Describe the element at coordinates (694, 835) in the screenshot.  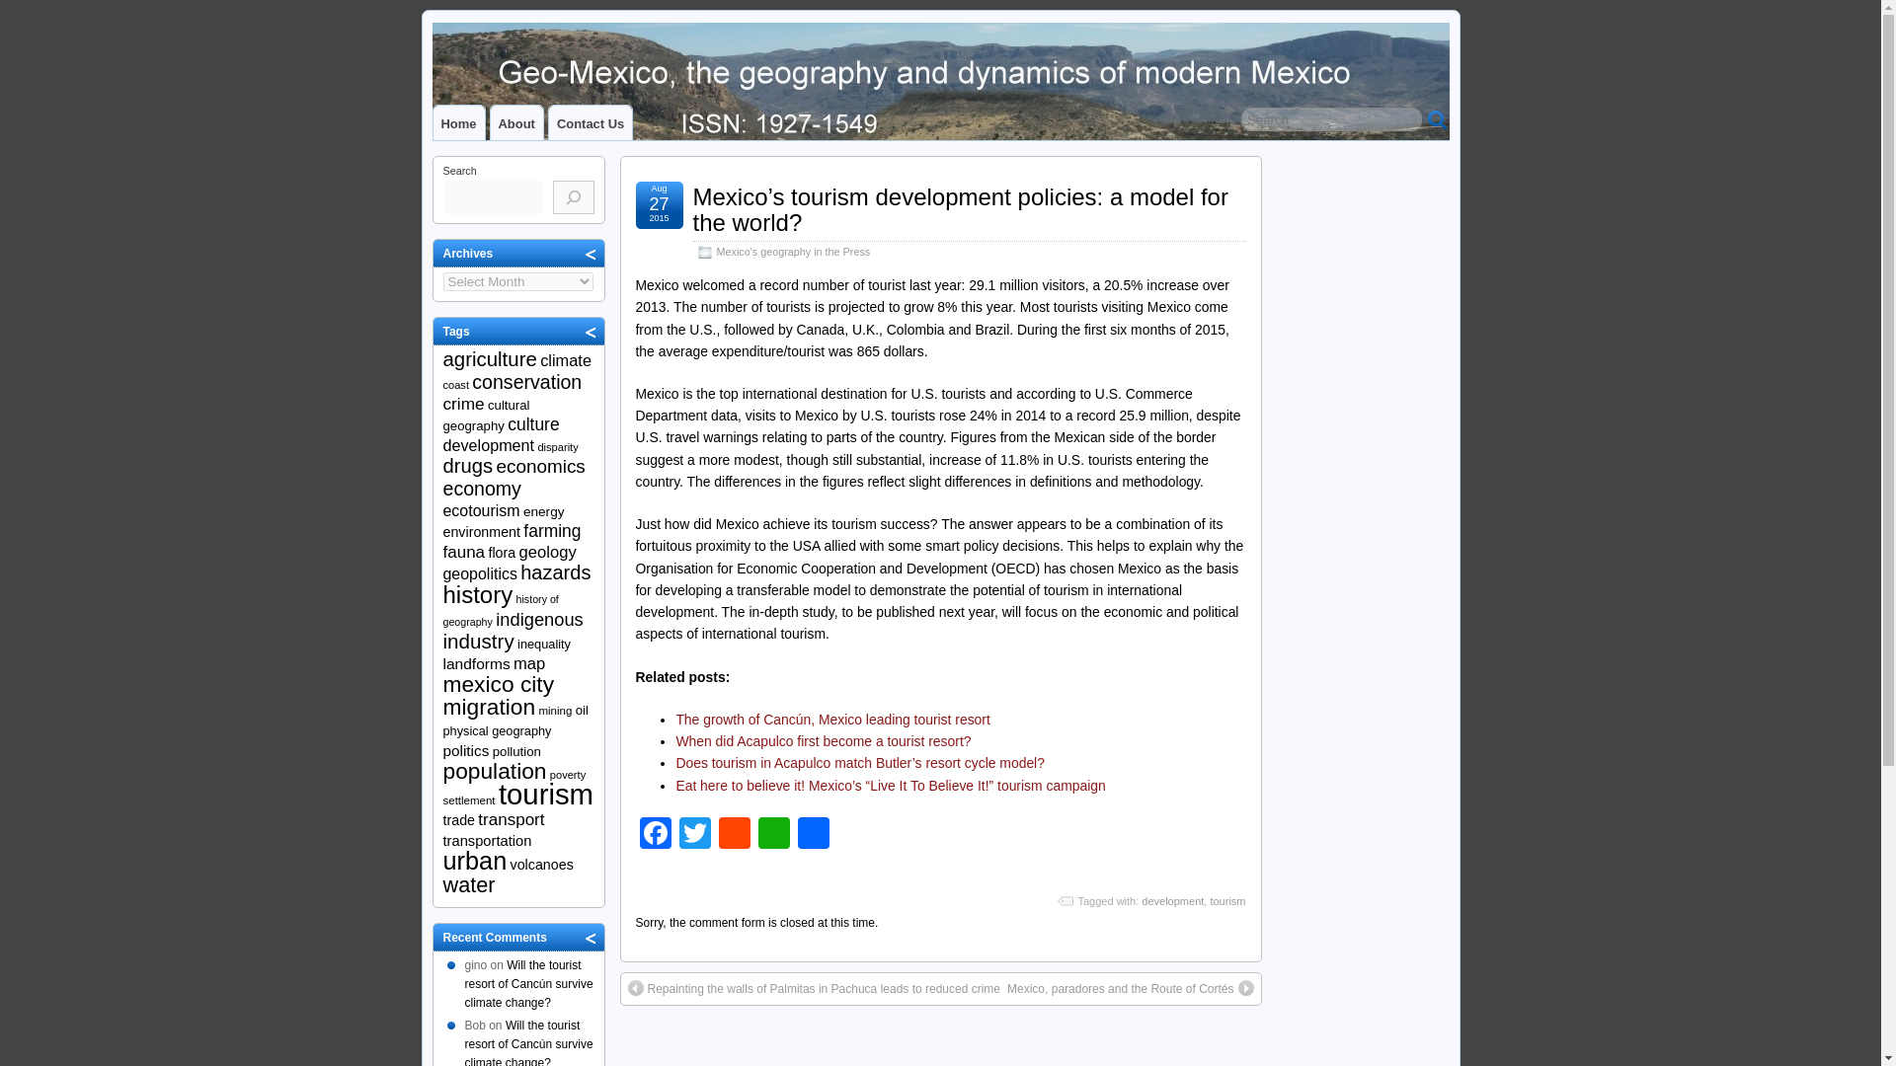
I see `Twitter` at that location.